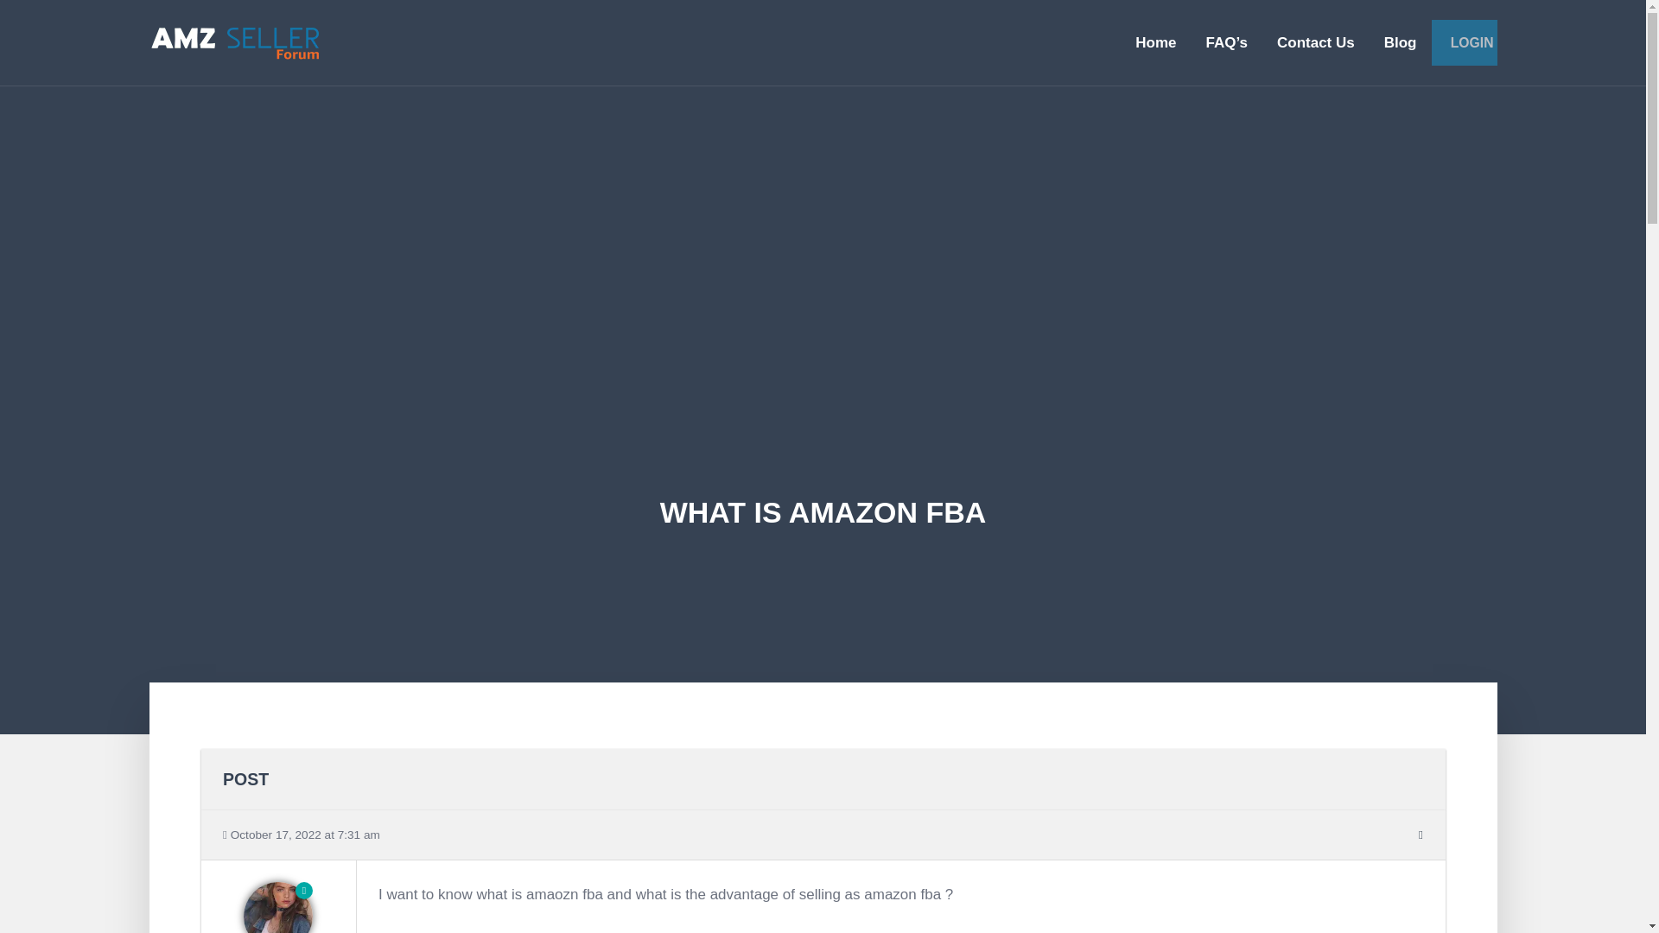  What do you see at coordinates (1463, 41) in the screenshot?
I see `LOGIN` at bounding box center [1463, 41].